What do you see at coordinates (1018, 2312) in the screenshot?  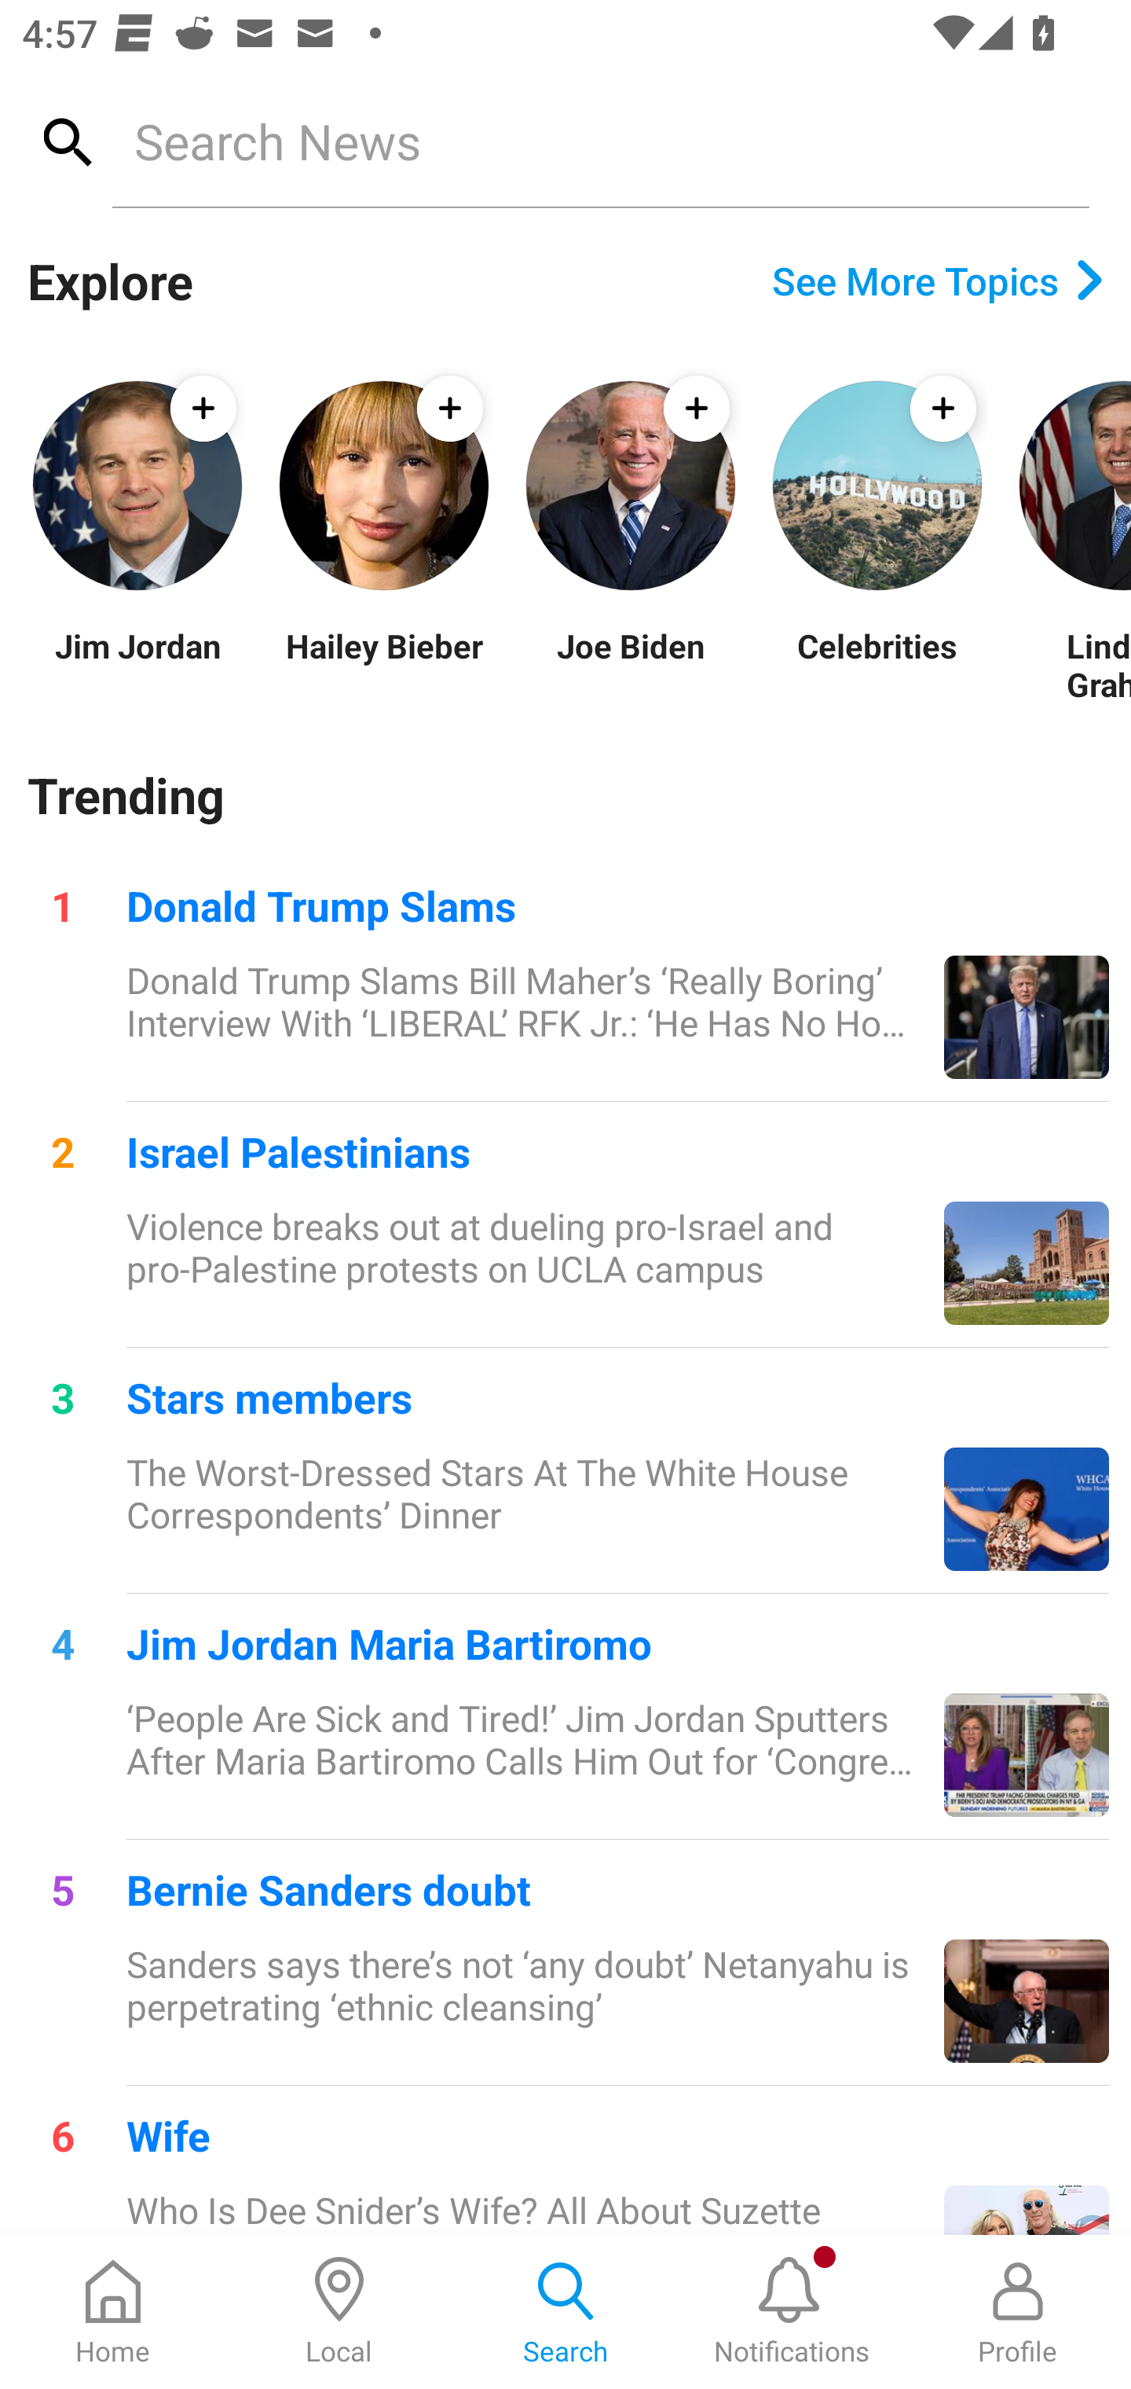 I see `Profile` at bounding box center [1018, 2312].